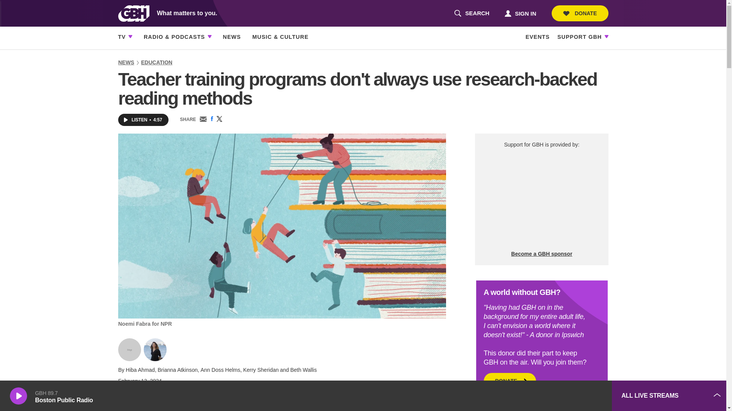  Describe the element at coordinates (541, 199) in the screenshot. I see `3rd party ad content` at that location.